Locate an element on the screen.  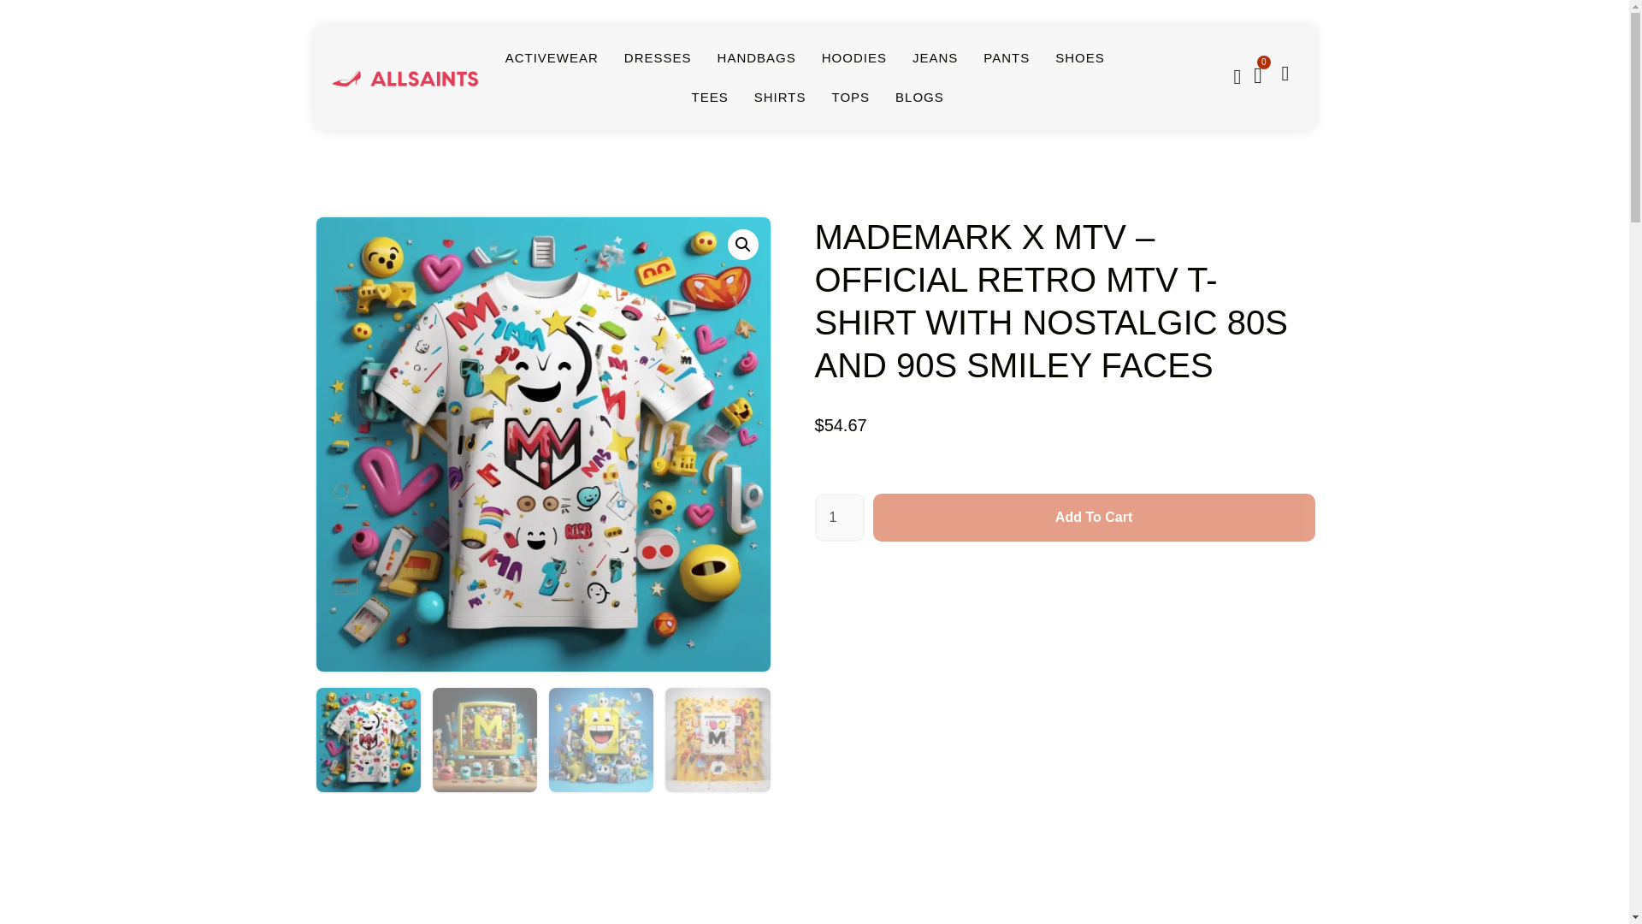
ACTIVEWEAR is located at coordinates (552, 58).